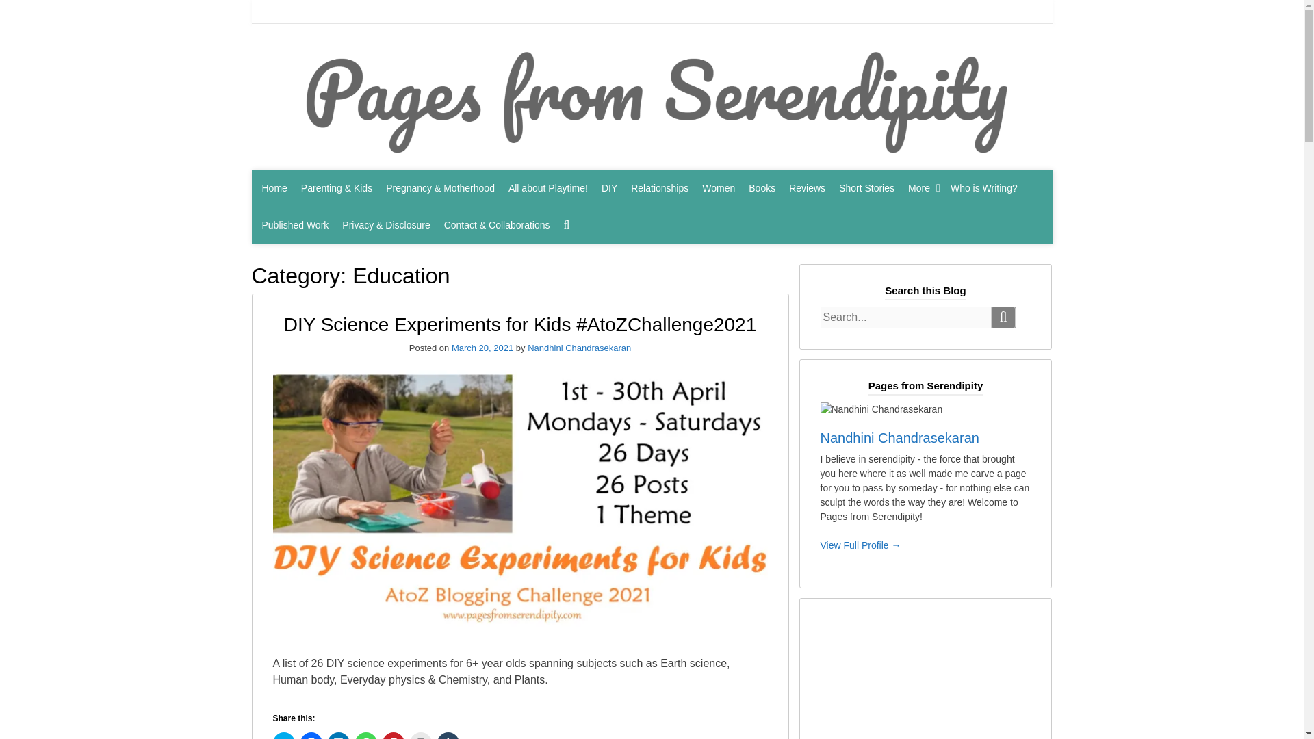 Image resolution: width=1314 pixels, height=739 pixels. What do you see at coordinates (660, 188) in the screenshot?
I see `Relationships` at bounding box center [660, 188].